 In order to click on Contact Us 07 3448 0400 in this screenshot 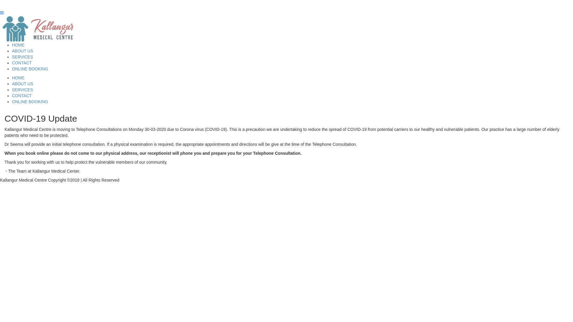, I will do `click(28, 3)`.